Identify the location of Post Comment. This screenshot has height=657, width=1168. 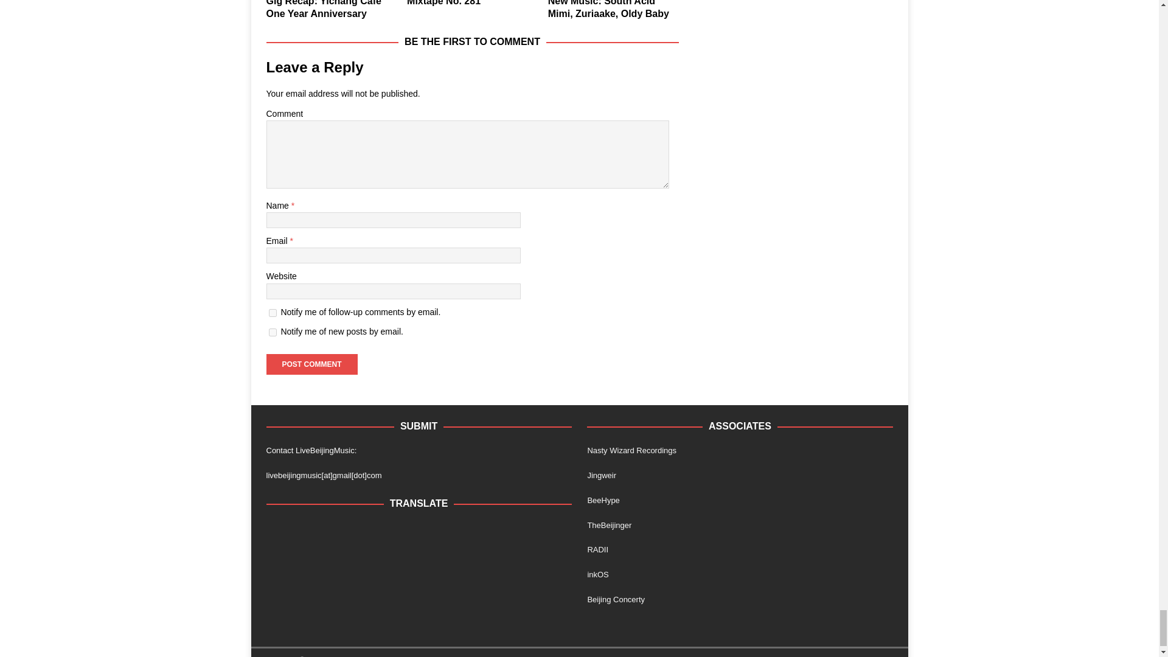
(311, 364).